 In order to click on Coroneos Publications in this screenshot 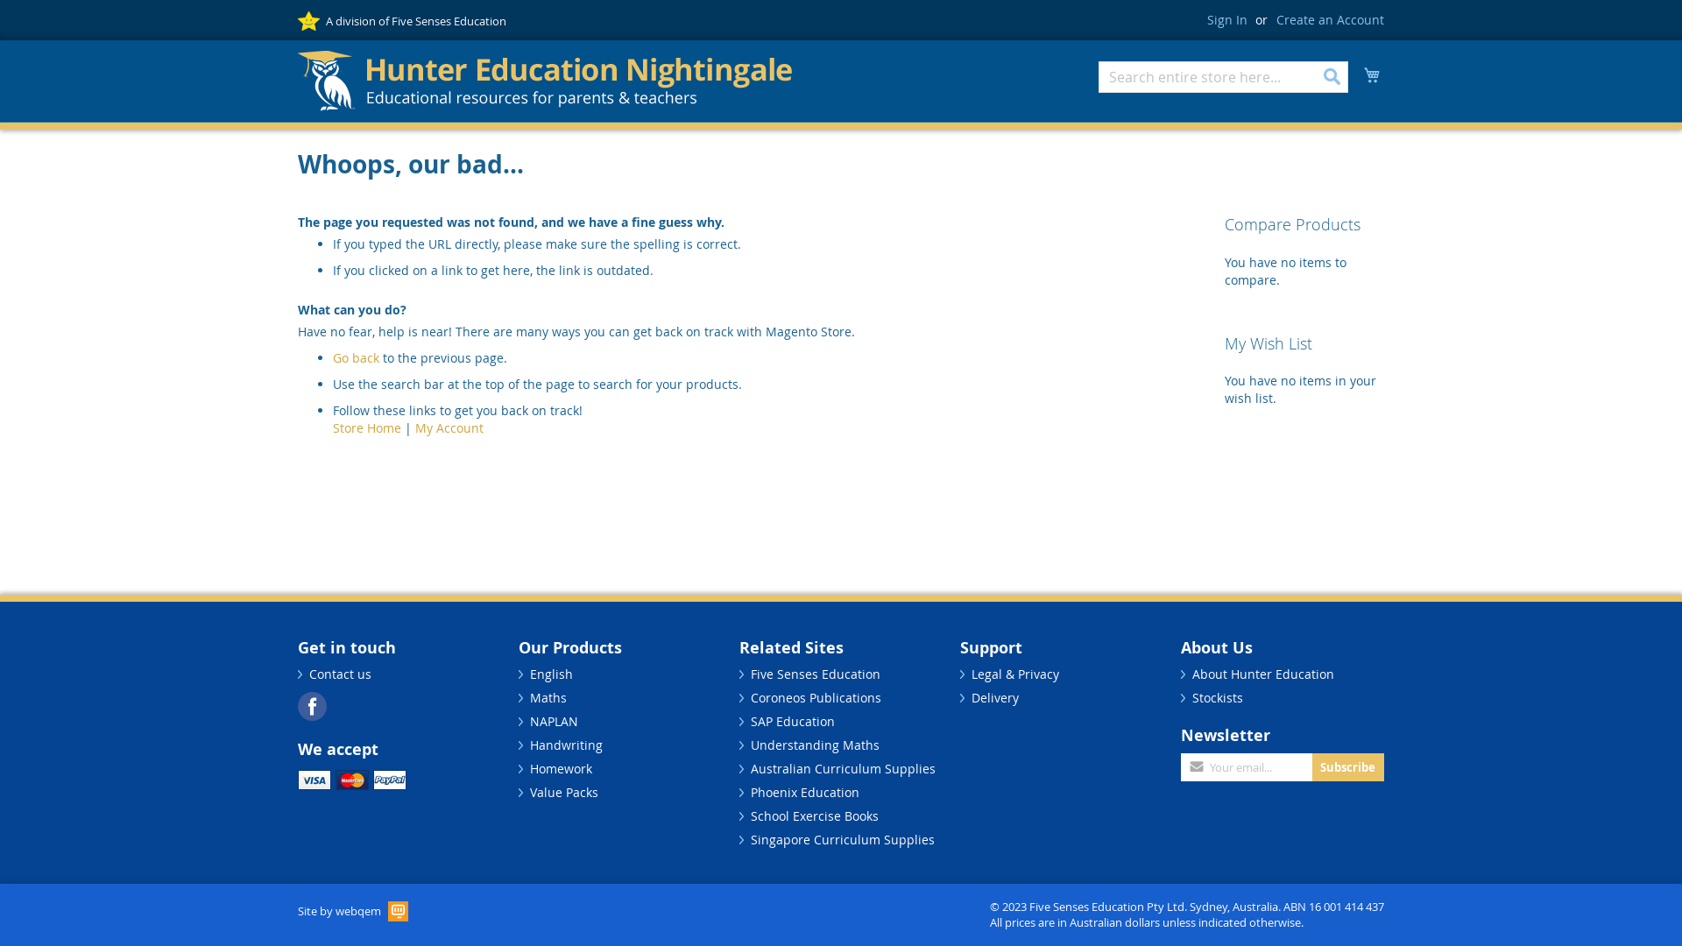, I will do `click(816, 697)`.